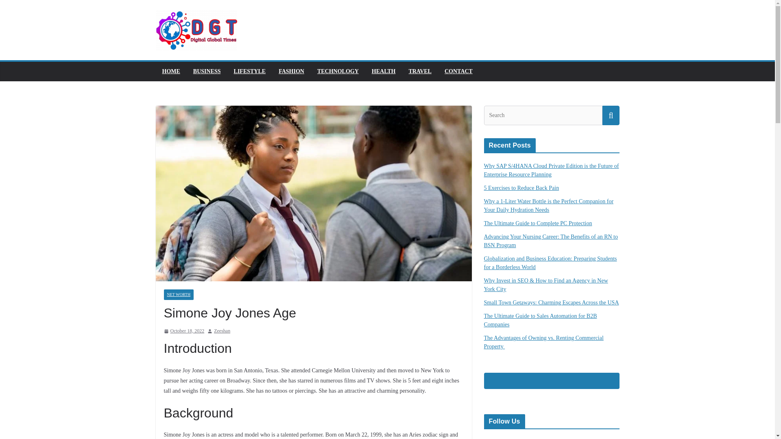 This screenshot has width=781, height=439. Describe the element at coordinates (552, 302) in the screenshot. I see `Small Town Getaways: Charming Escapes Across the USA` at that location.